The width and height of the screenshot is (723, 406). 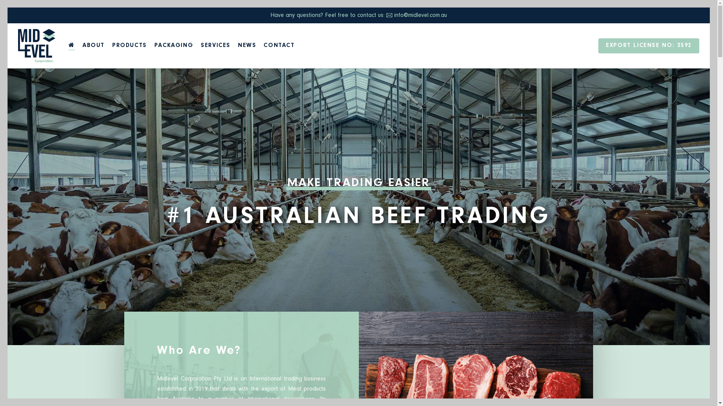 What do you see at coordinates (174, 46) in the screenshot?
I see `PACKAGING` at bounding box center [174, 46].